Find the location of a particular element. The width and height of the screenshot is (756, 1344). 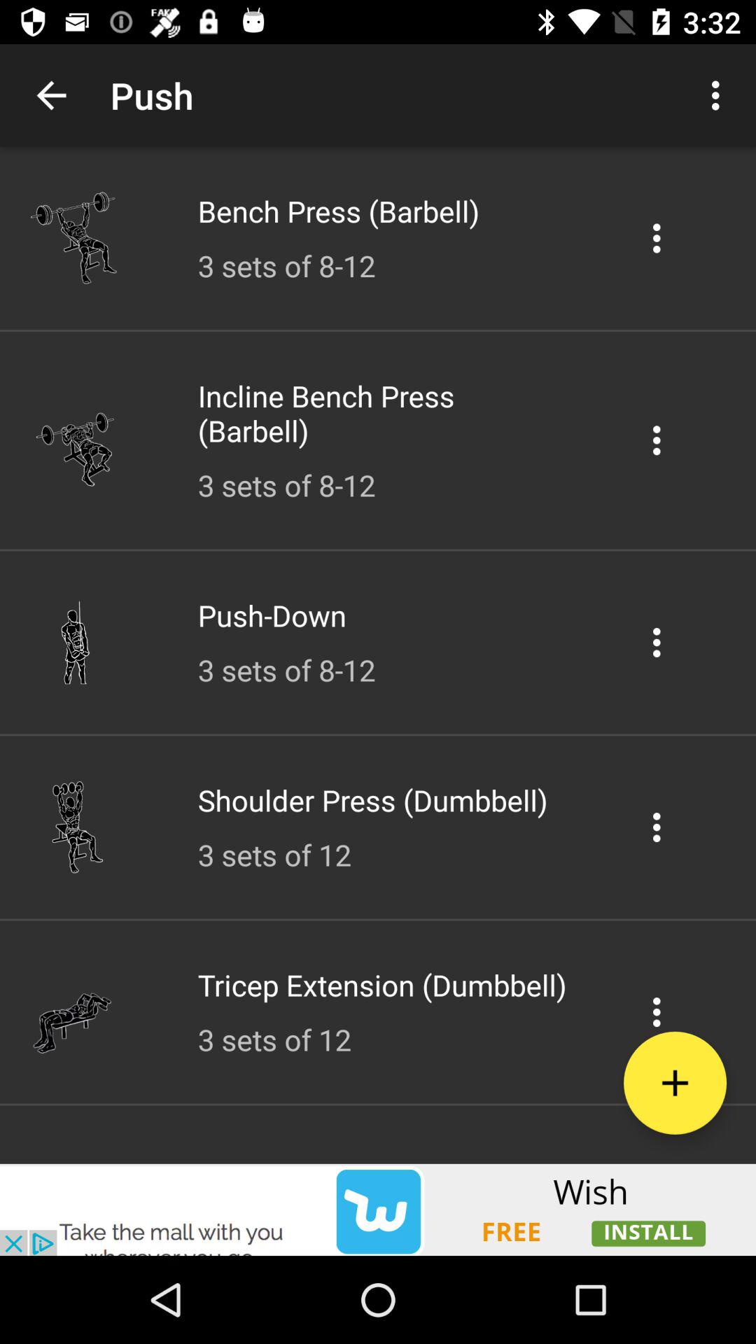

push down options is located at coordinates (657, 643).